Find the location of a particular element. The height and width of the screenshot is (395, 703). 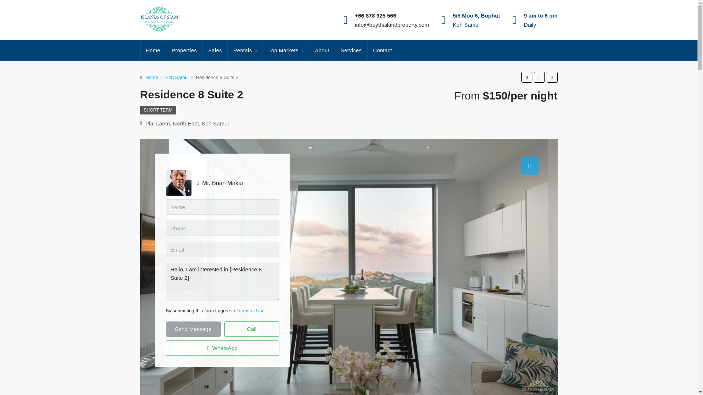

Islands of Siam Property Group is located at coordinates (321, 50).